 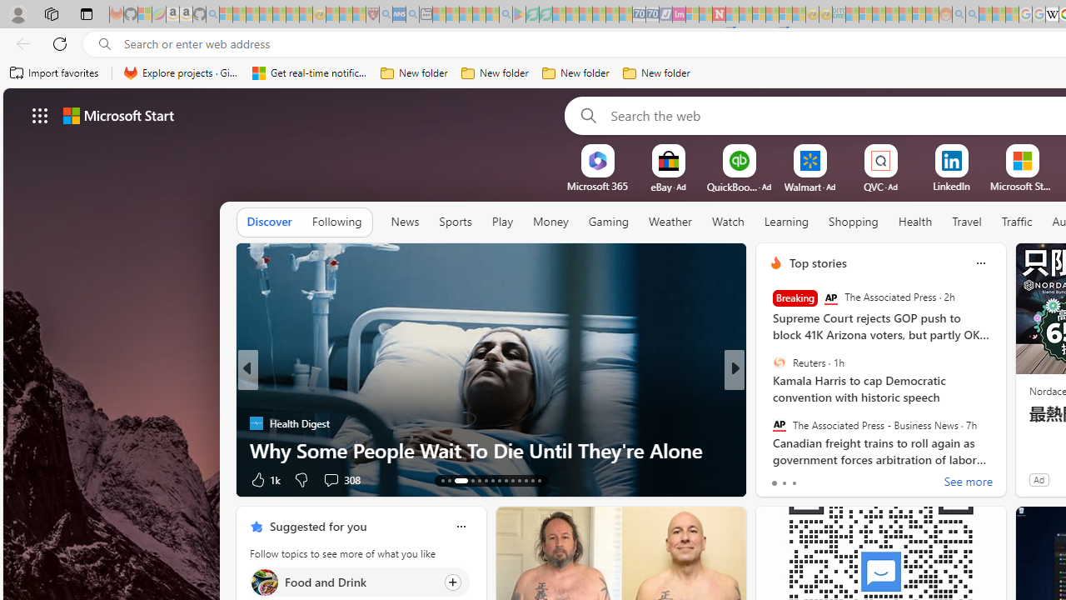 I want to click on The Associated Press - Business News, so click(x=779, y=424).